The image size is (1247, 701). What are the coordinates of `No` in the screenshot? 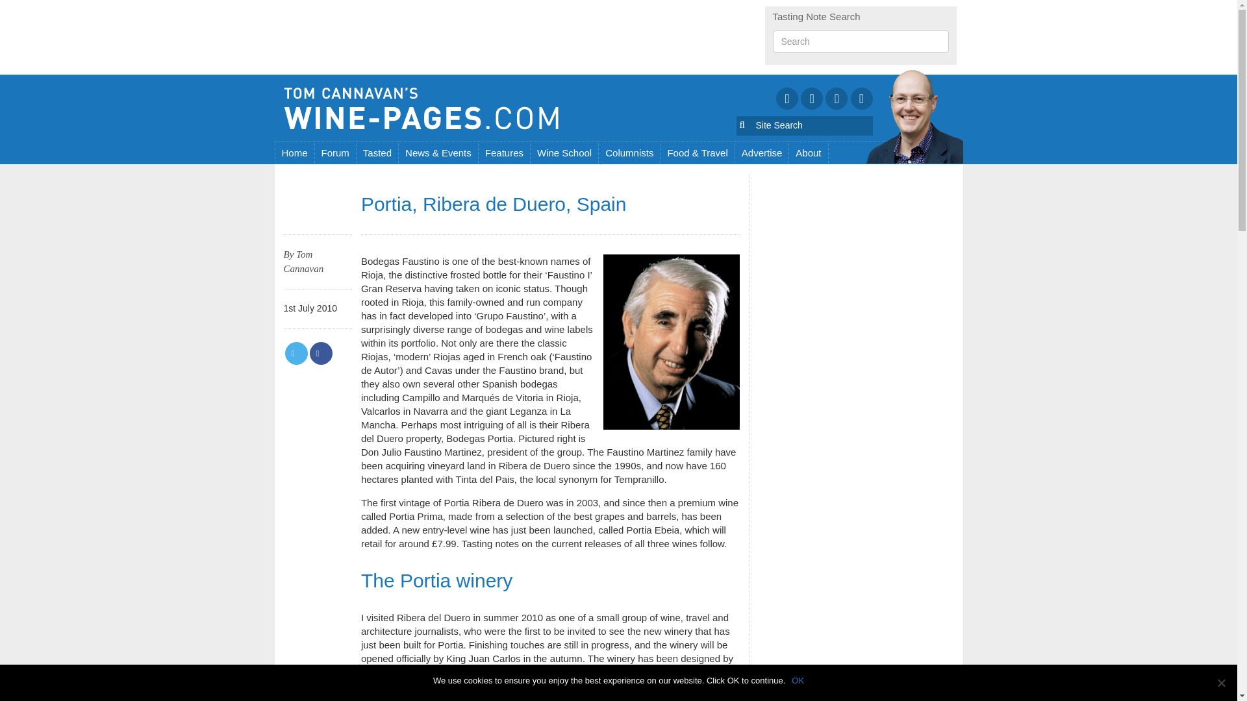 It's located at (1221, 683).